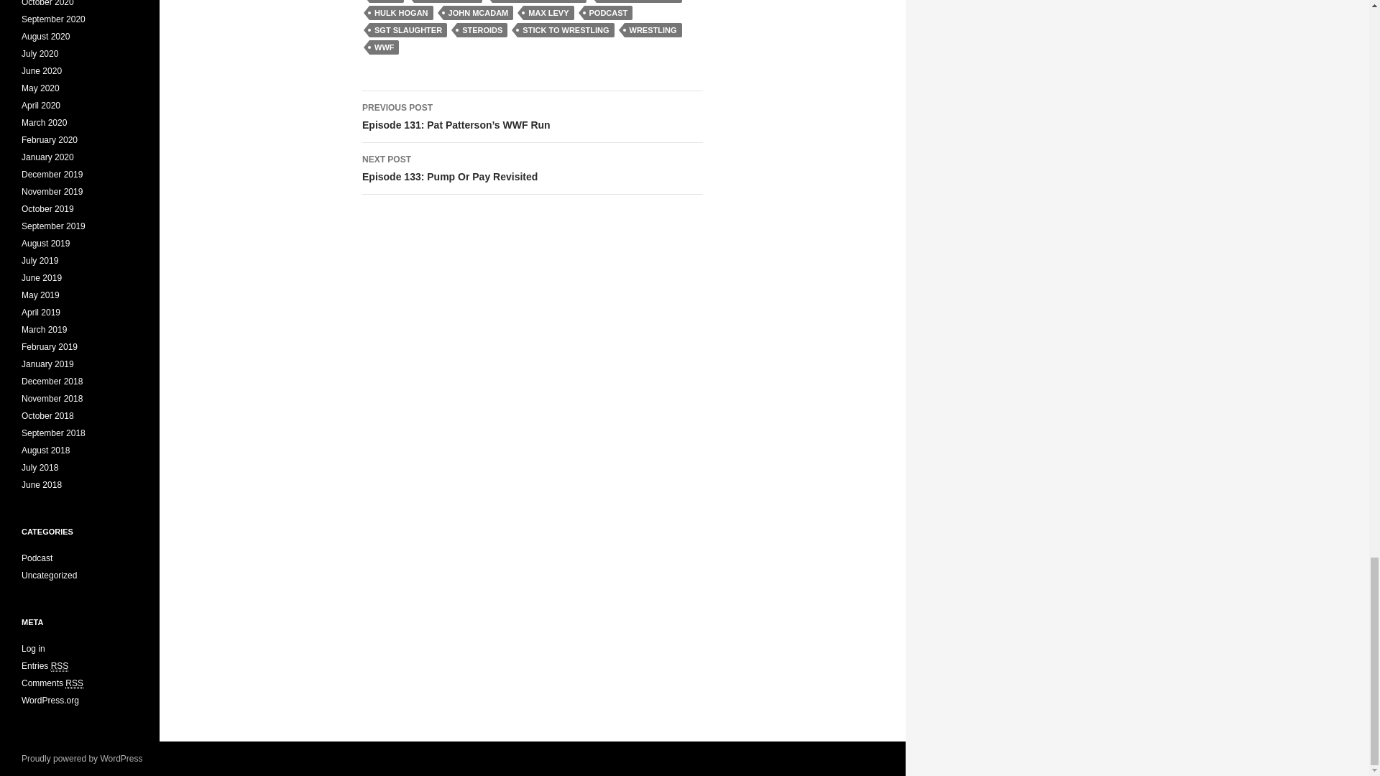  I want to click on BERRY ORTON, so click(532, 168).